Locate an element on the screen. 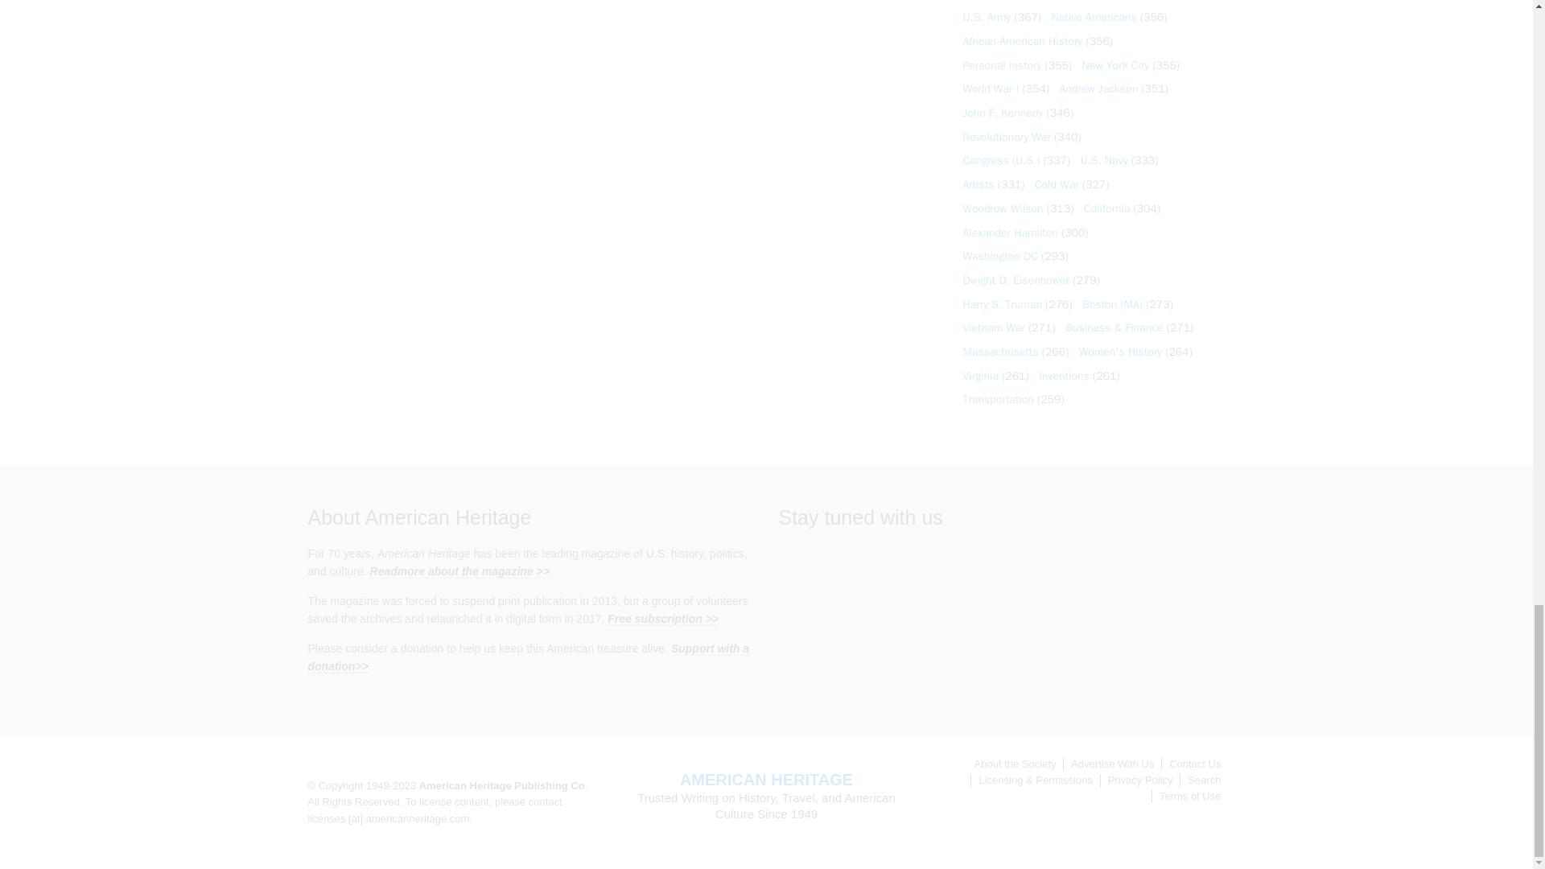 The width and height of the screenshot is (1545, 869). Home is located at coordinates (766, 779).